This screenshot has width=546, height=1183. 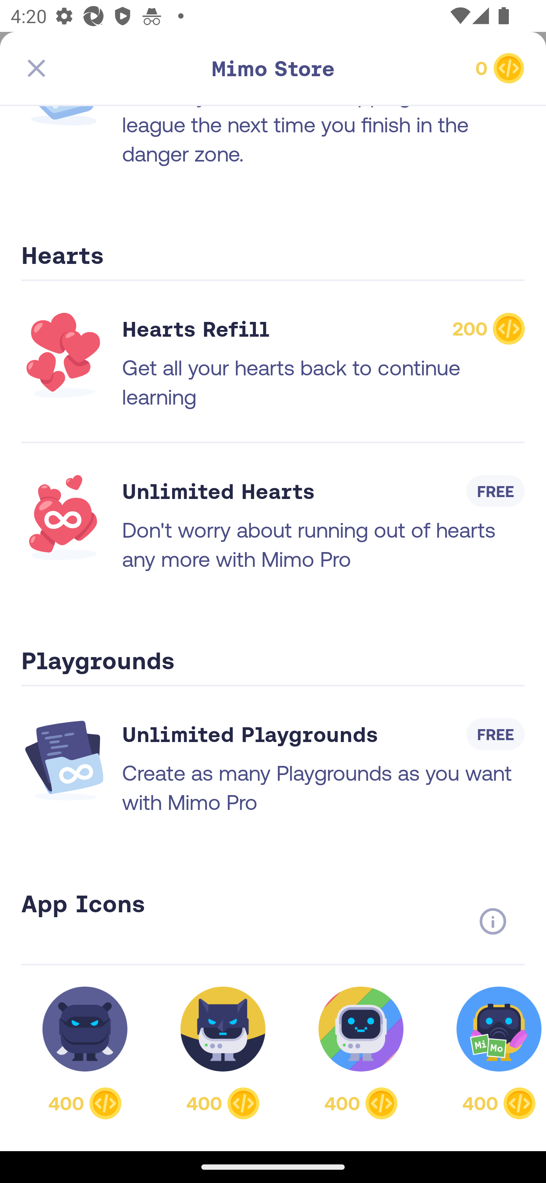 What do you see at coordinates (273, 68) in the screenshot?
I see `Path Toolbar Image 0` at bounding box center [273, 68].